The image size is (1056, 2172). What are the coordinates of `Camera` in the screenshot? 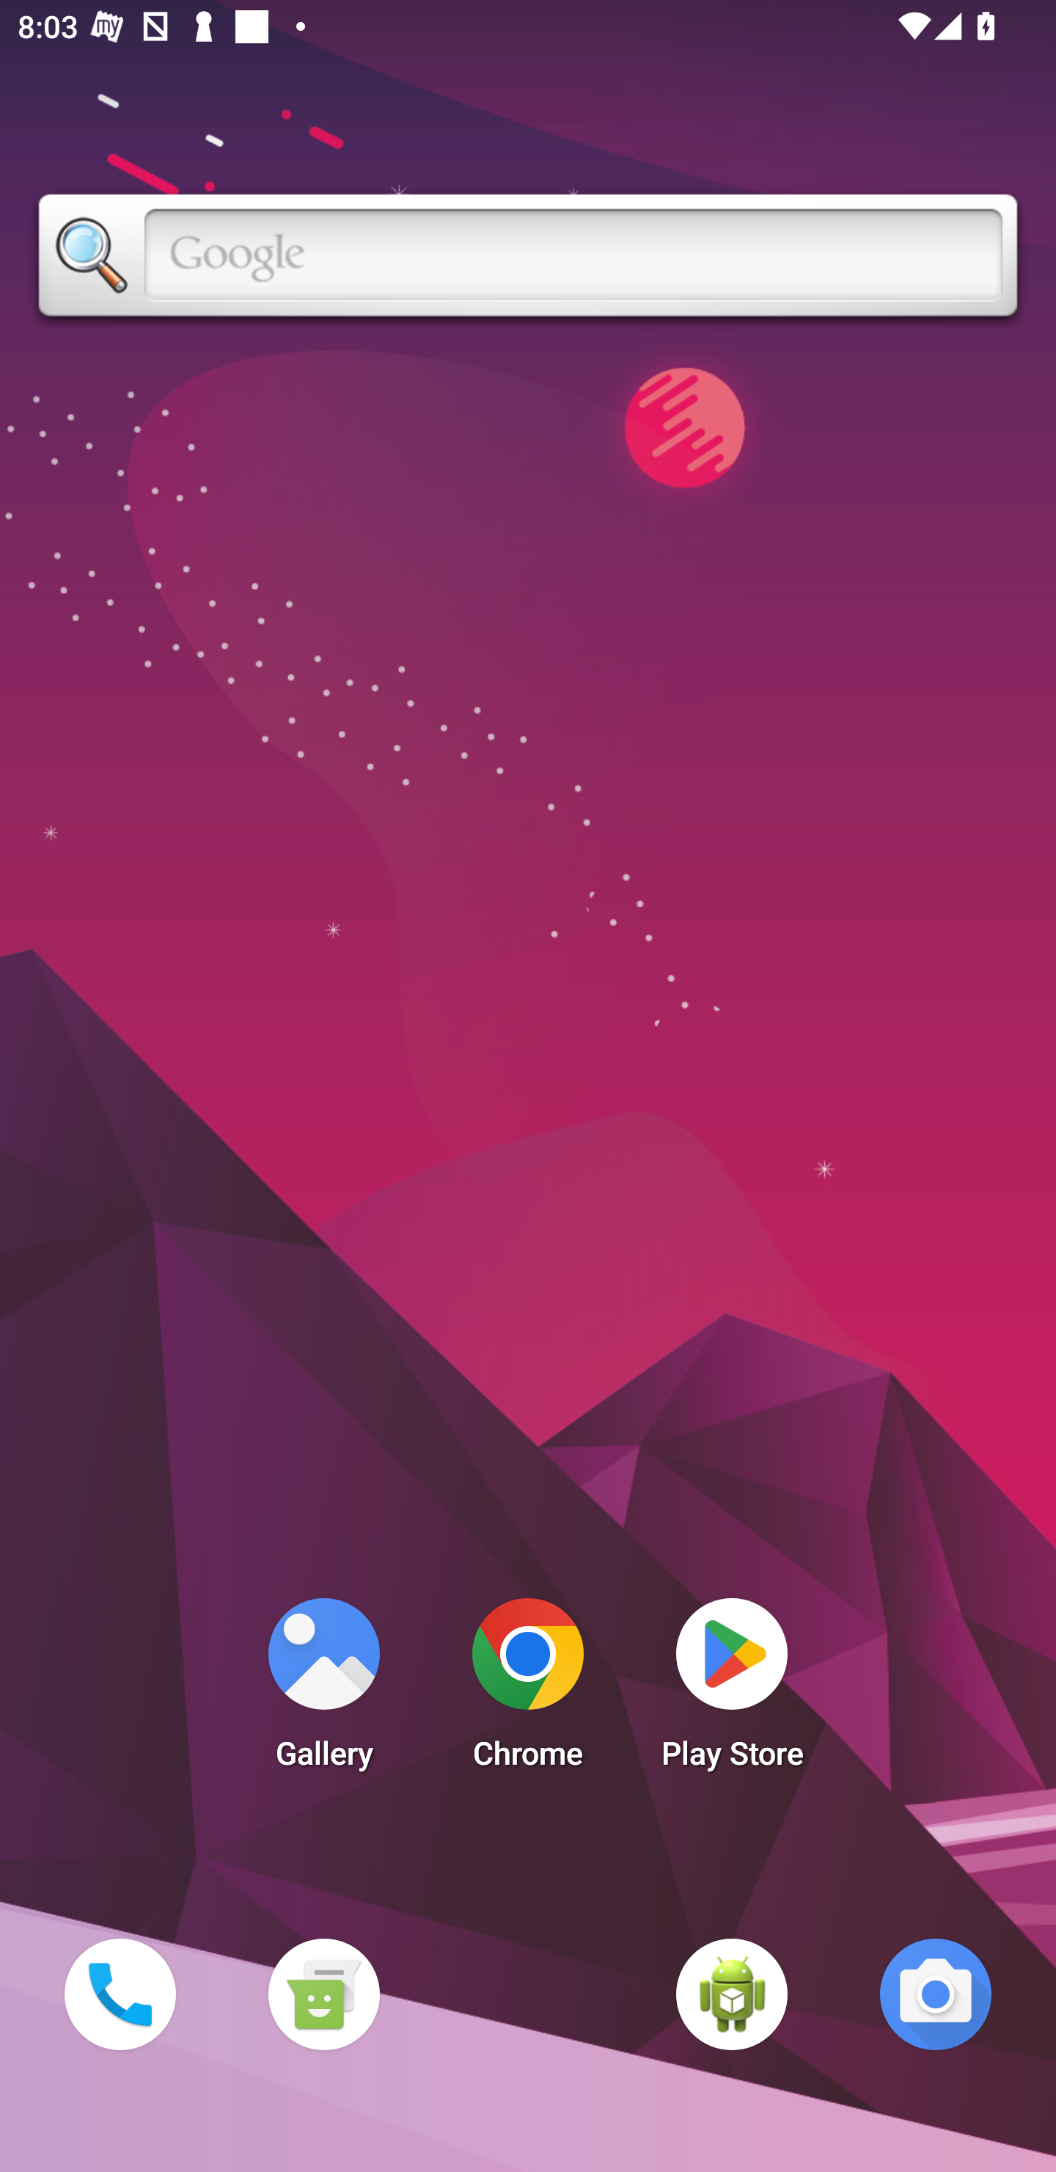 It's located at (936, 1994).